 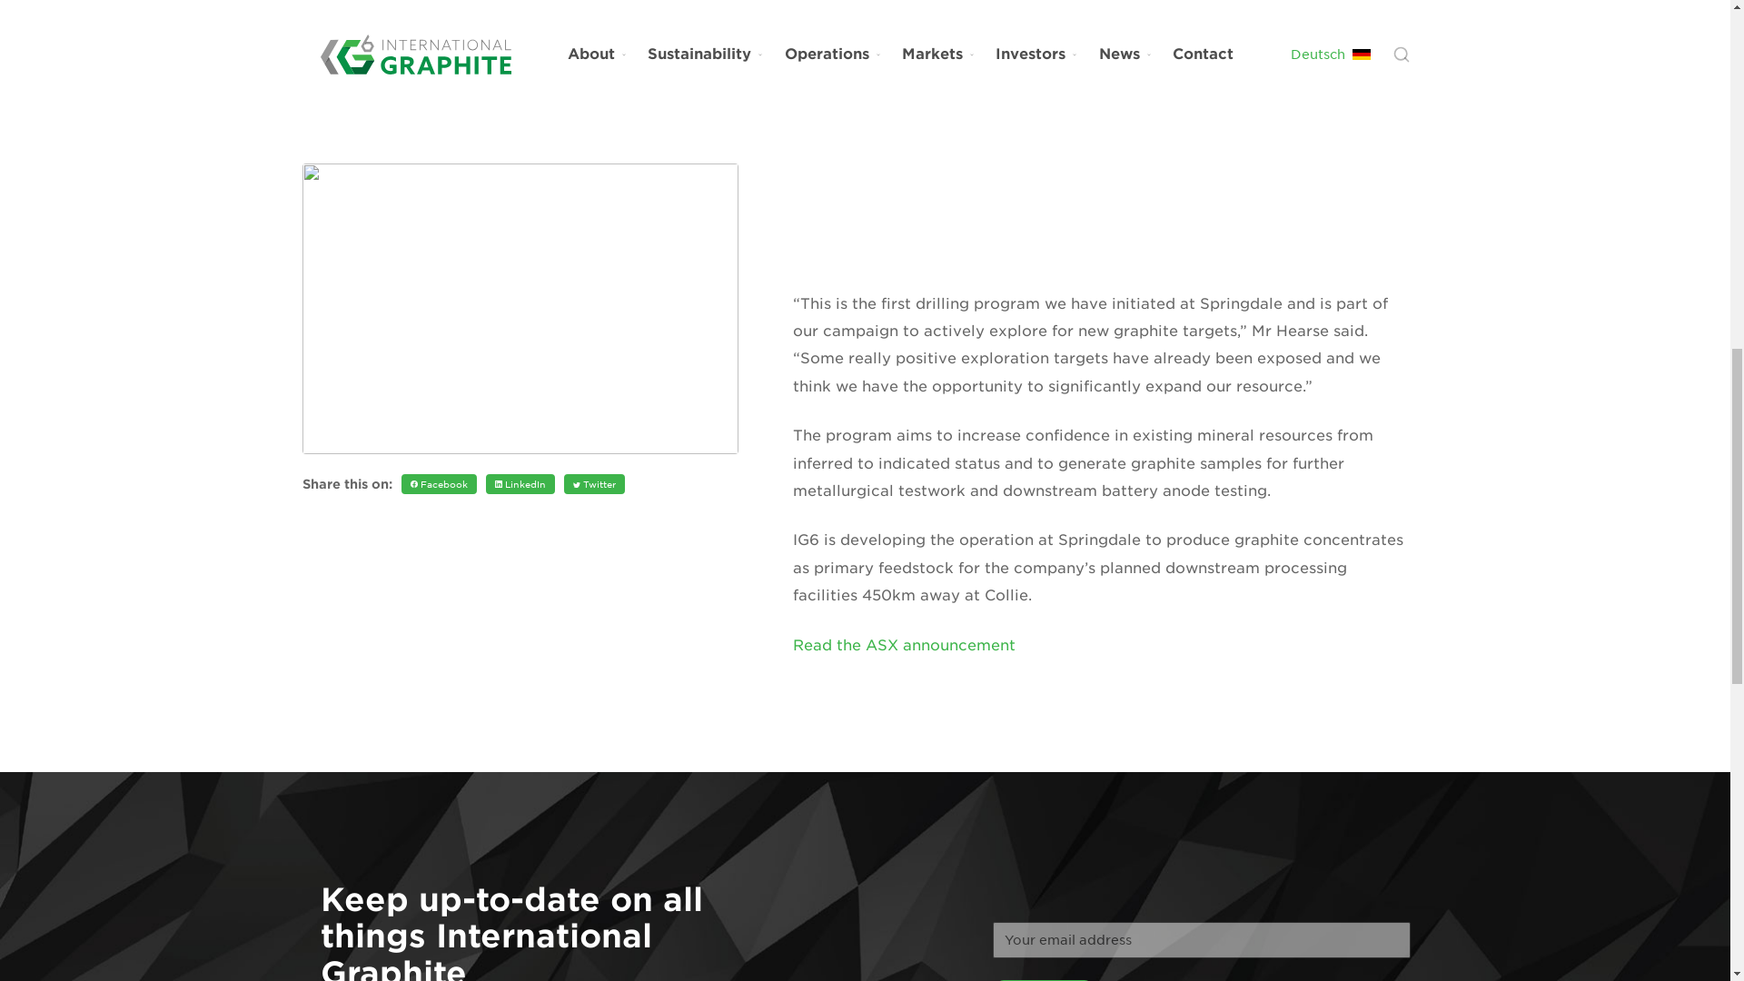 What do you see at coordinates (520, 33) in the screenshot?
I see `LinkedIn` at bounding box center [520, 33].